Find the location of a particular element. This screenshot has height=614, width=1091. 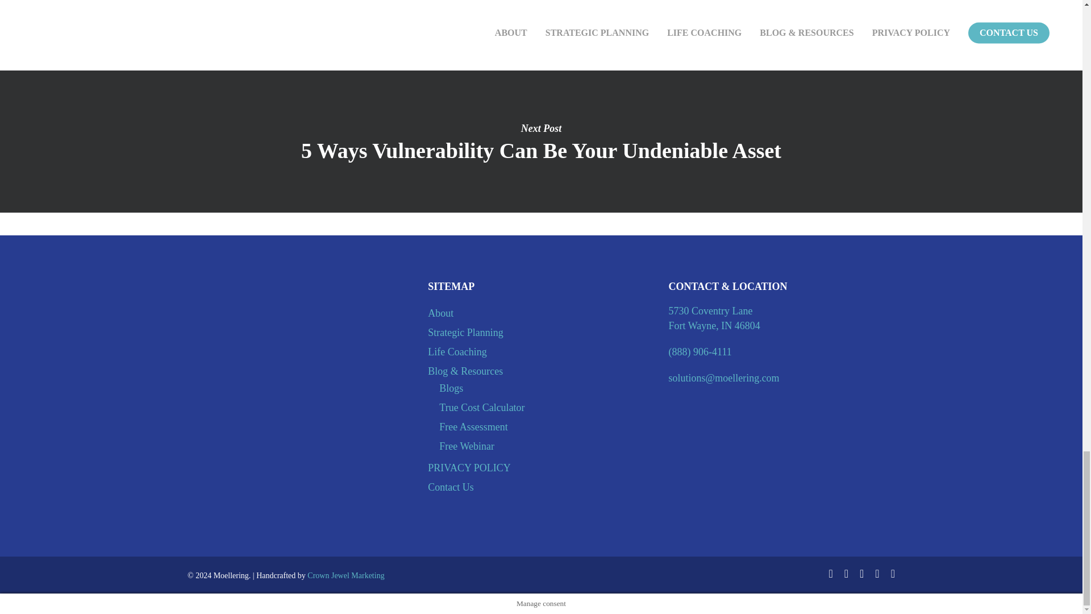

Crown Jewel Marketing is located at coordinates (345, 575).